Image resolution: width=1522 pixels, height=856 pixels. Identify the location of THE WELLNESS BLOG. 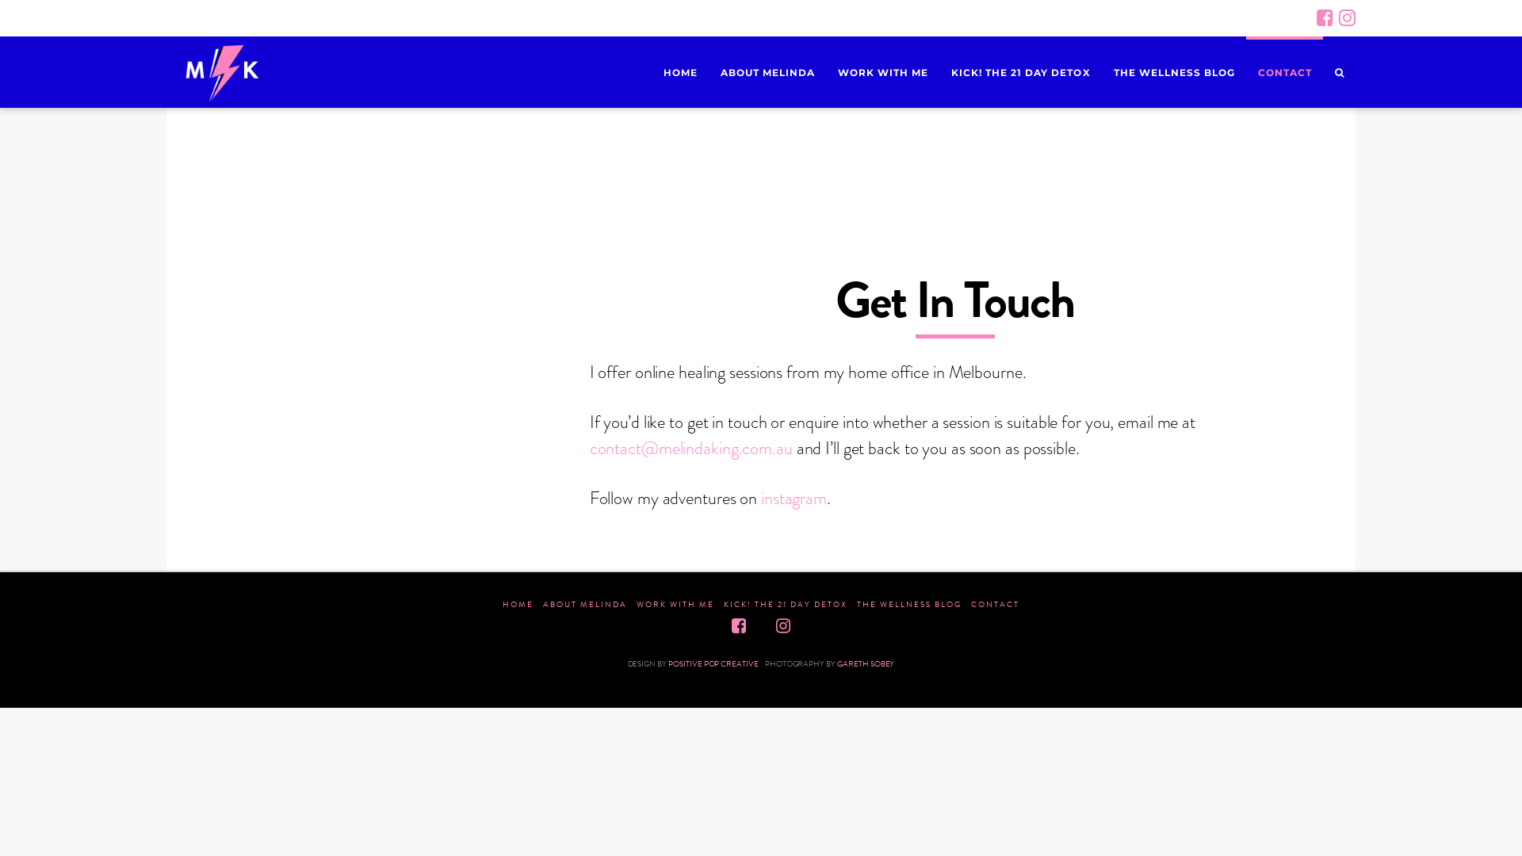
(1174, 72).